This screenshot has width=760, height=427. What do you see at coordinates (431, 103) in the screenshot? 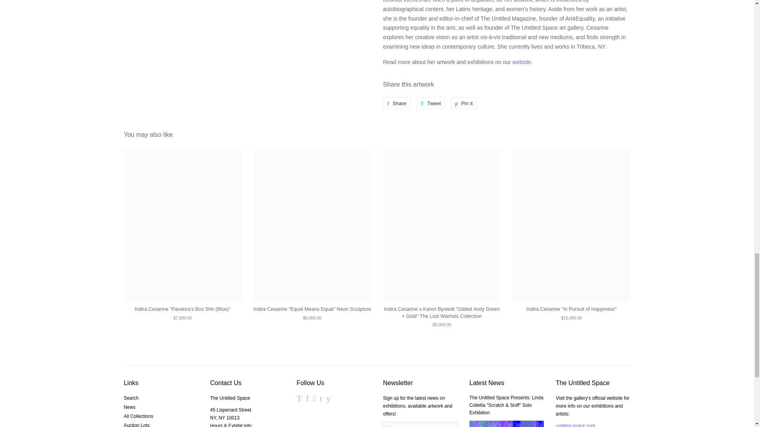
I see `The Untitled Space on Facebook` at bounding box center [431, 103].